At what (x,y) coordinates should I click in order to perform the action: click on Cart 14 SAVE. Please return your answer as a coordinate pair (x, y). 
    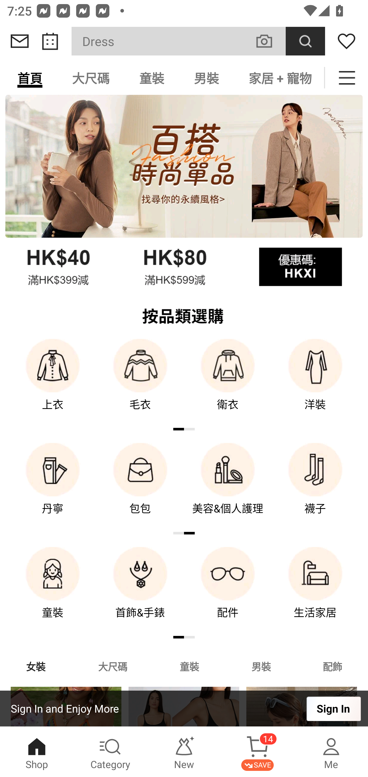
    Looking at the image, I should click on (258, 752).